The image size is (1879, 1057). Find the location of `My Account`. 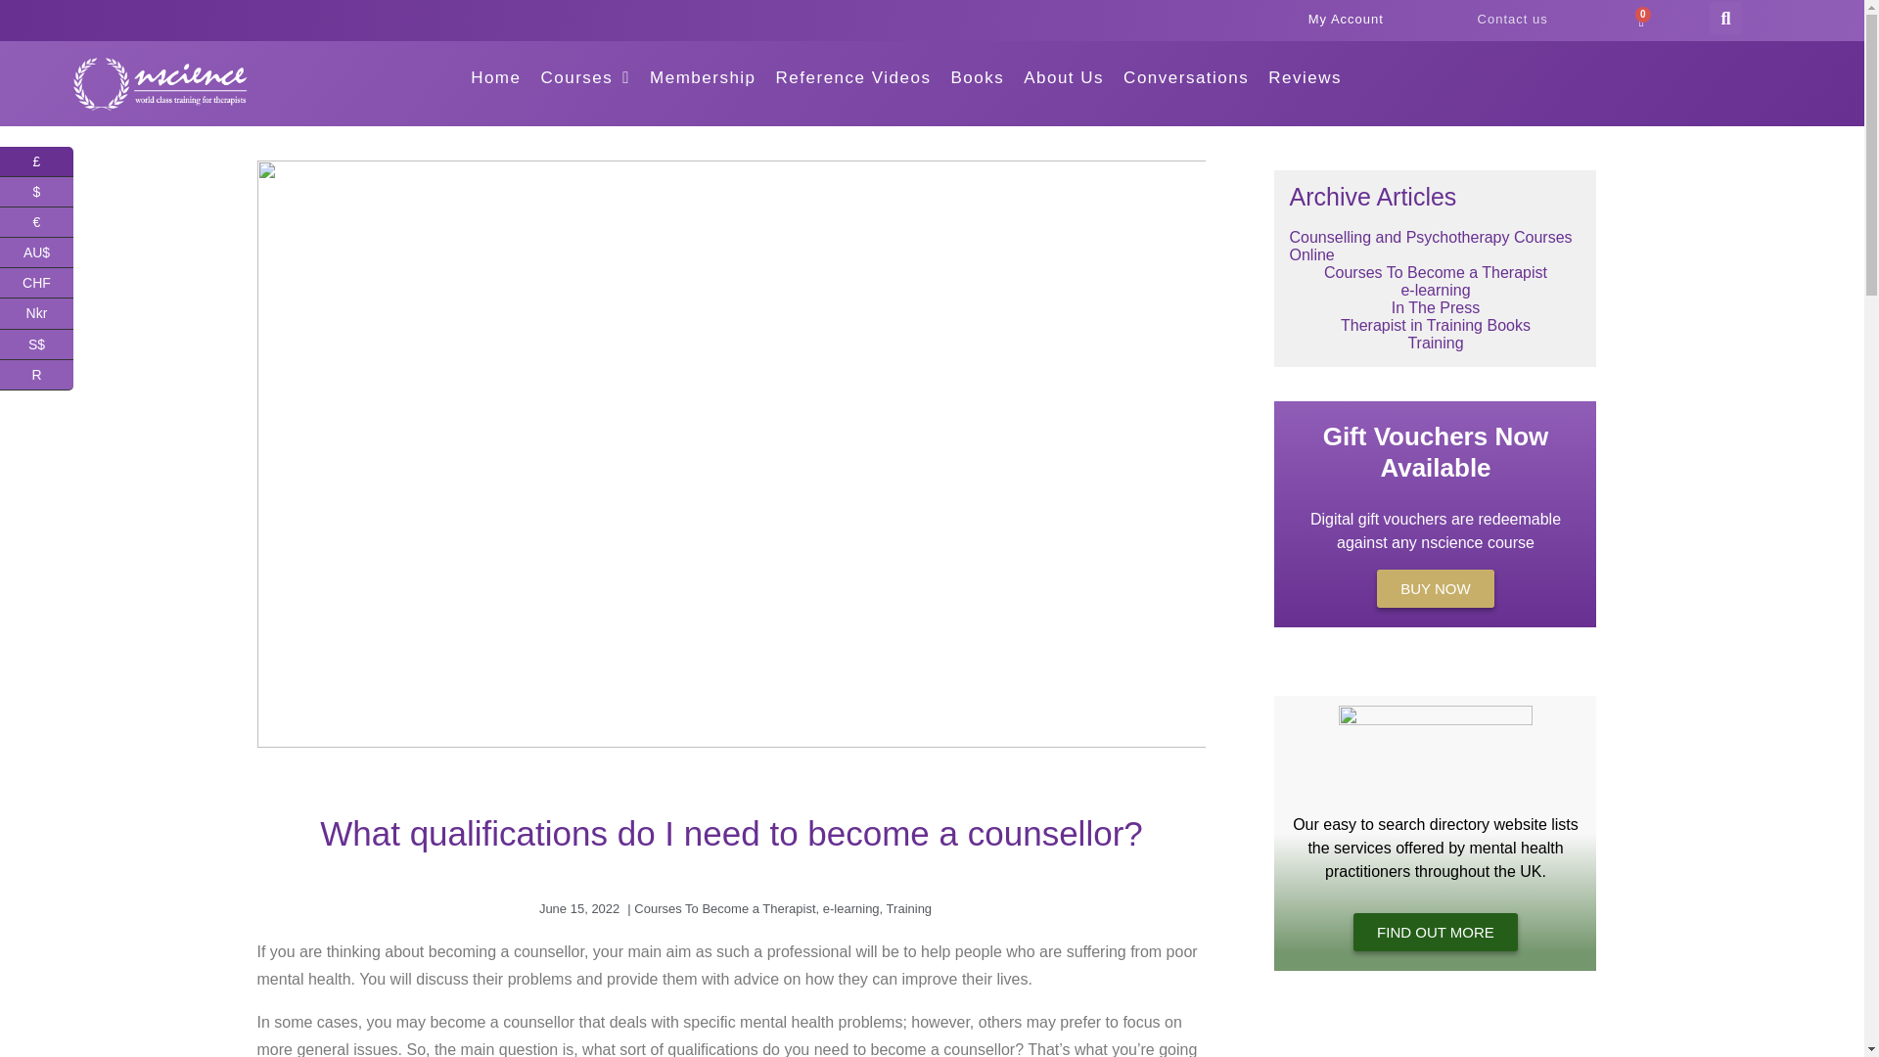

My Account is located at coordinates (1345, 20).